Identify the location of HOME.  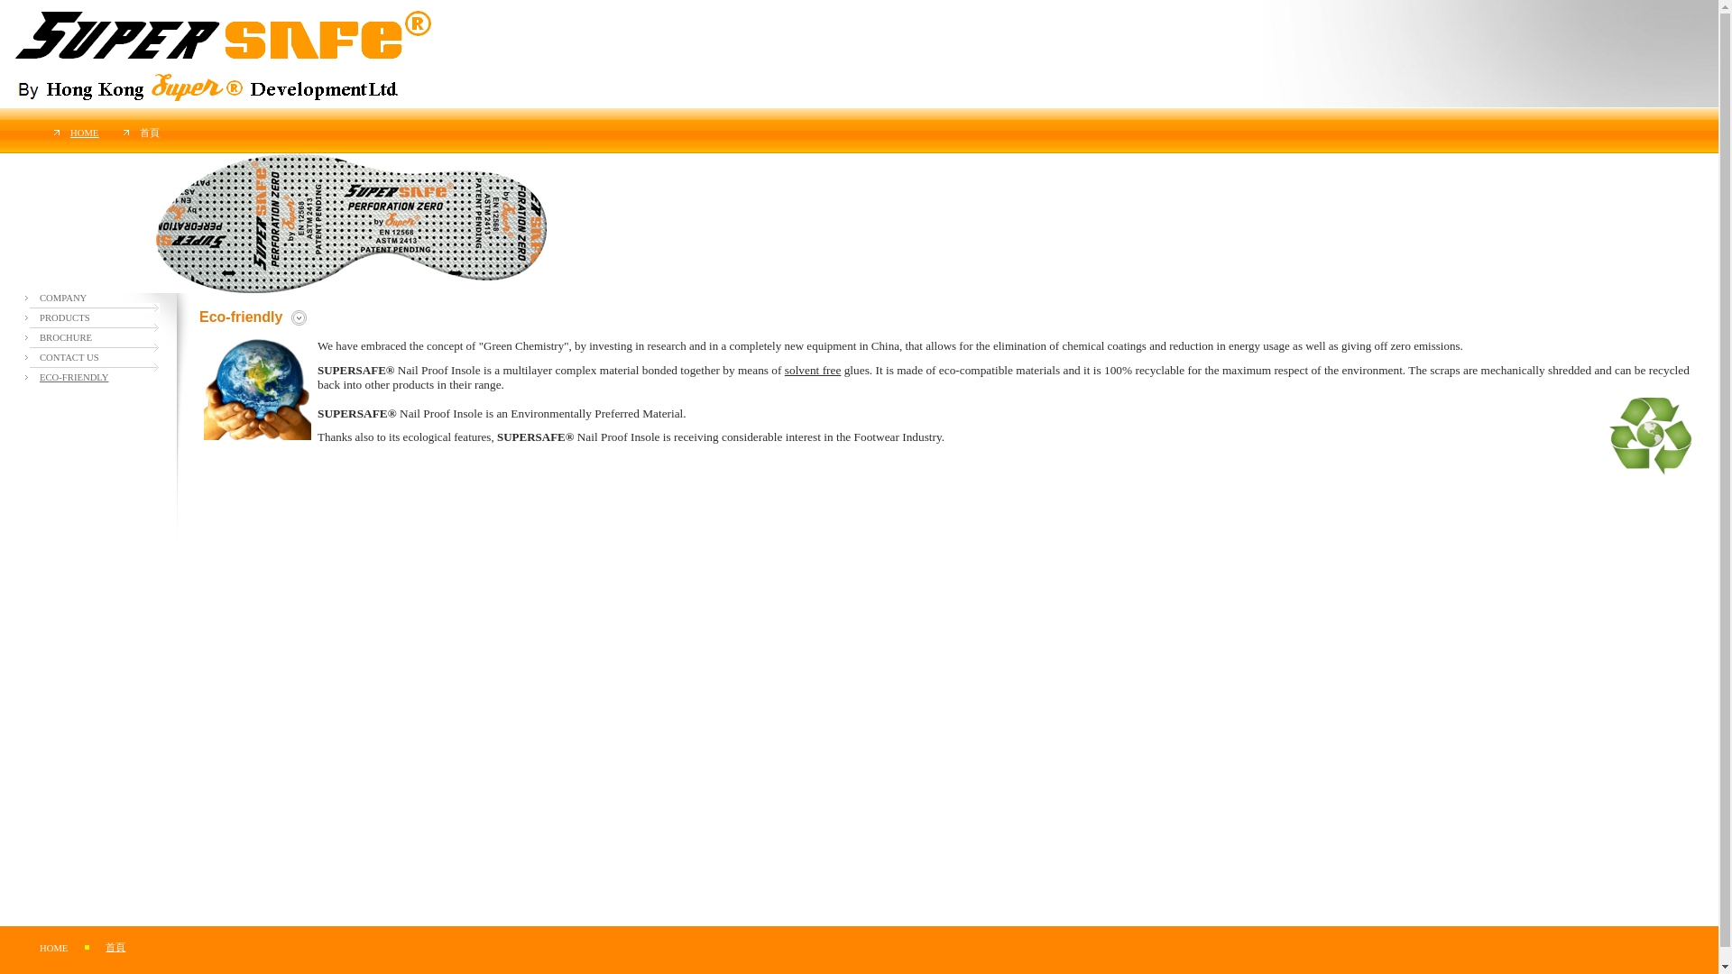
(53, 949).